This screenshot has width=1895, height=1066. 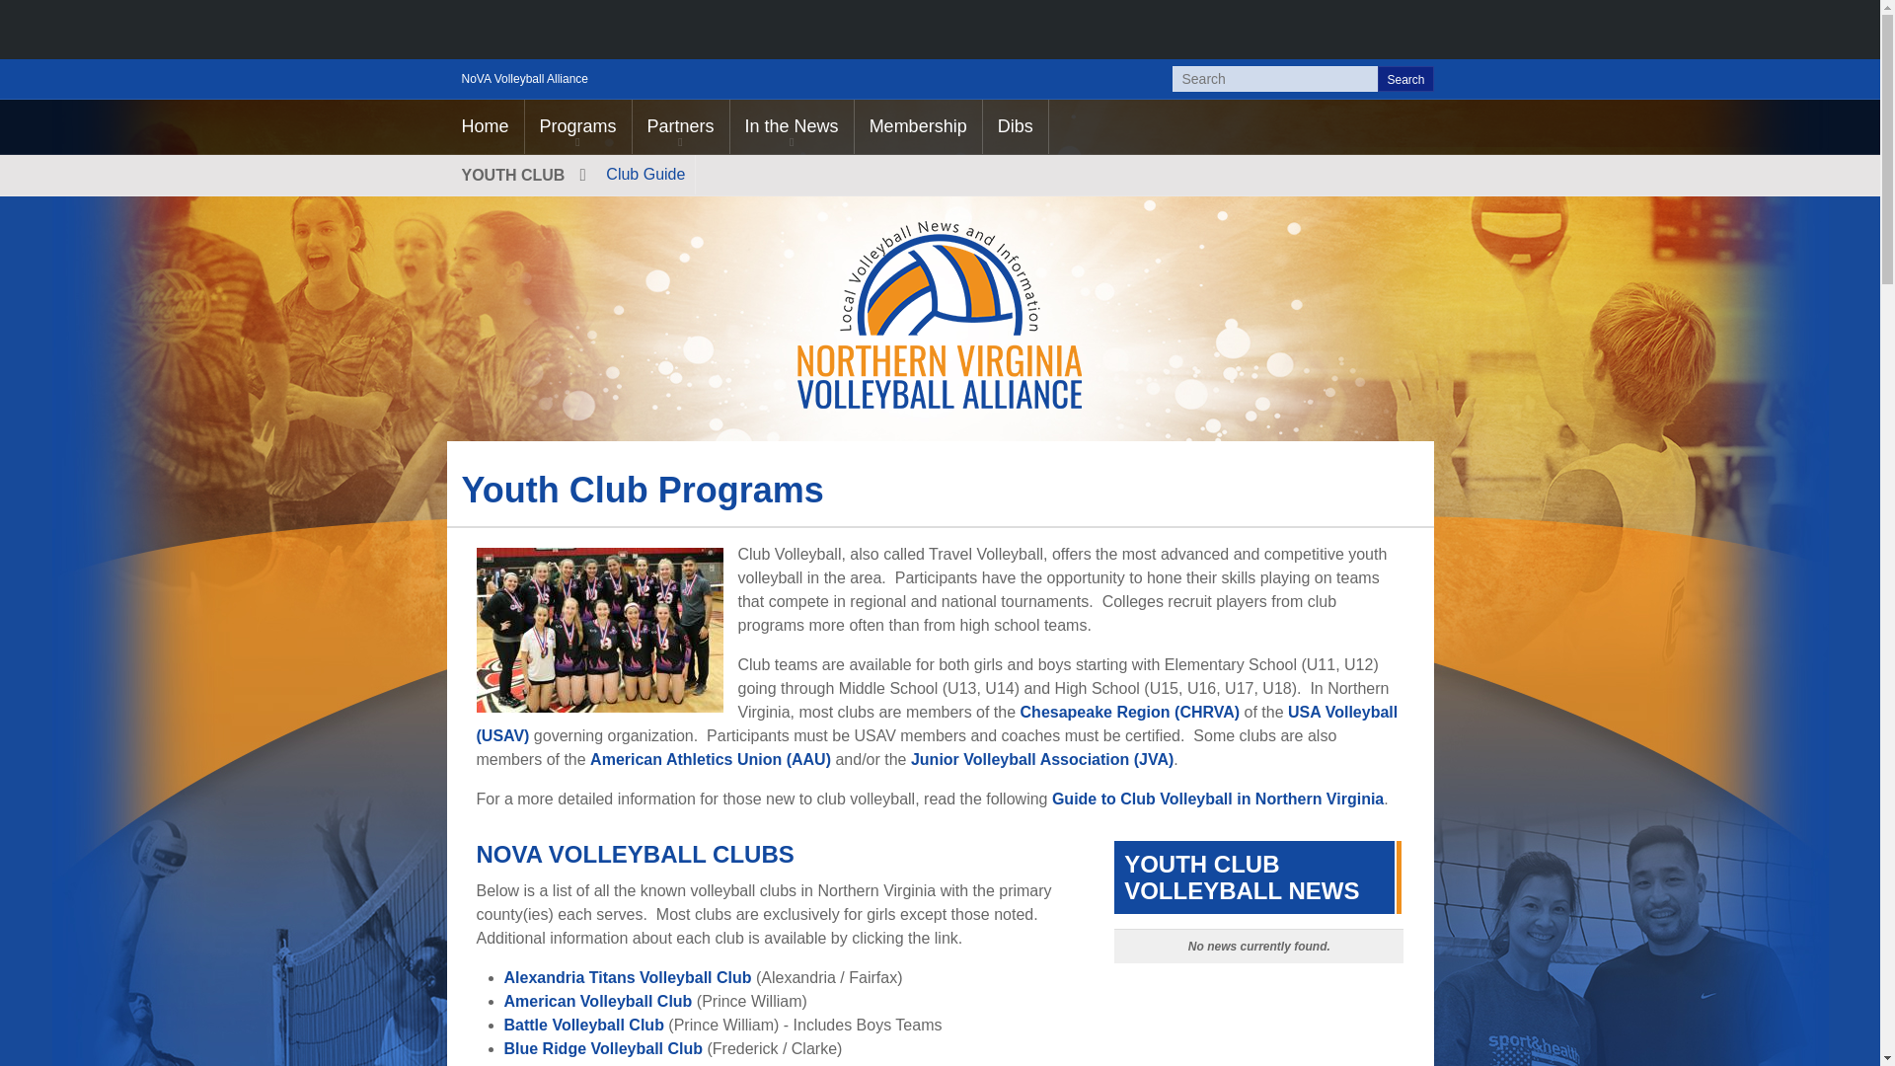 I want to click on Club Guide, so click(x=645, y=174).